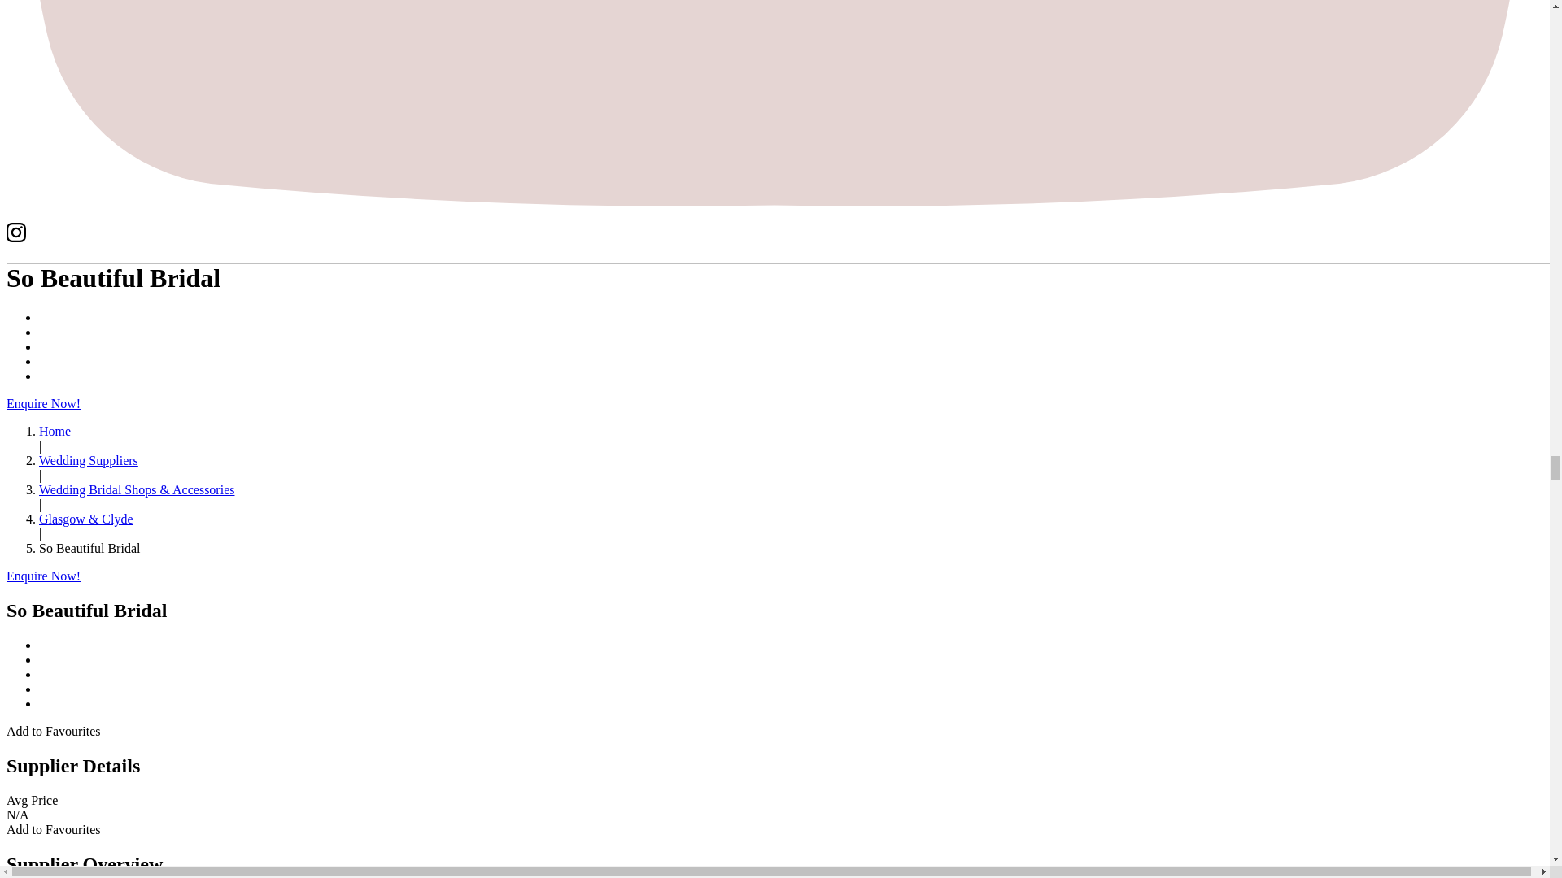 This screenshot has height=878, width=1562. What do you see at coordinates (55, 431) in the screenshot?
I see `Home` at bounding box center [55, 431].